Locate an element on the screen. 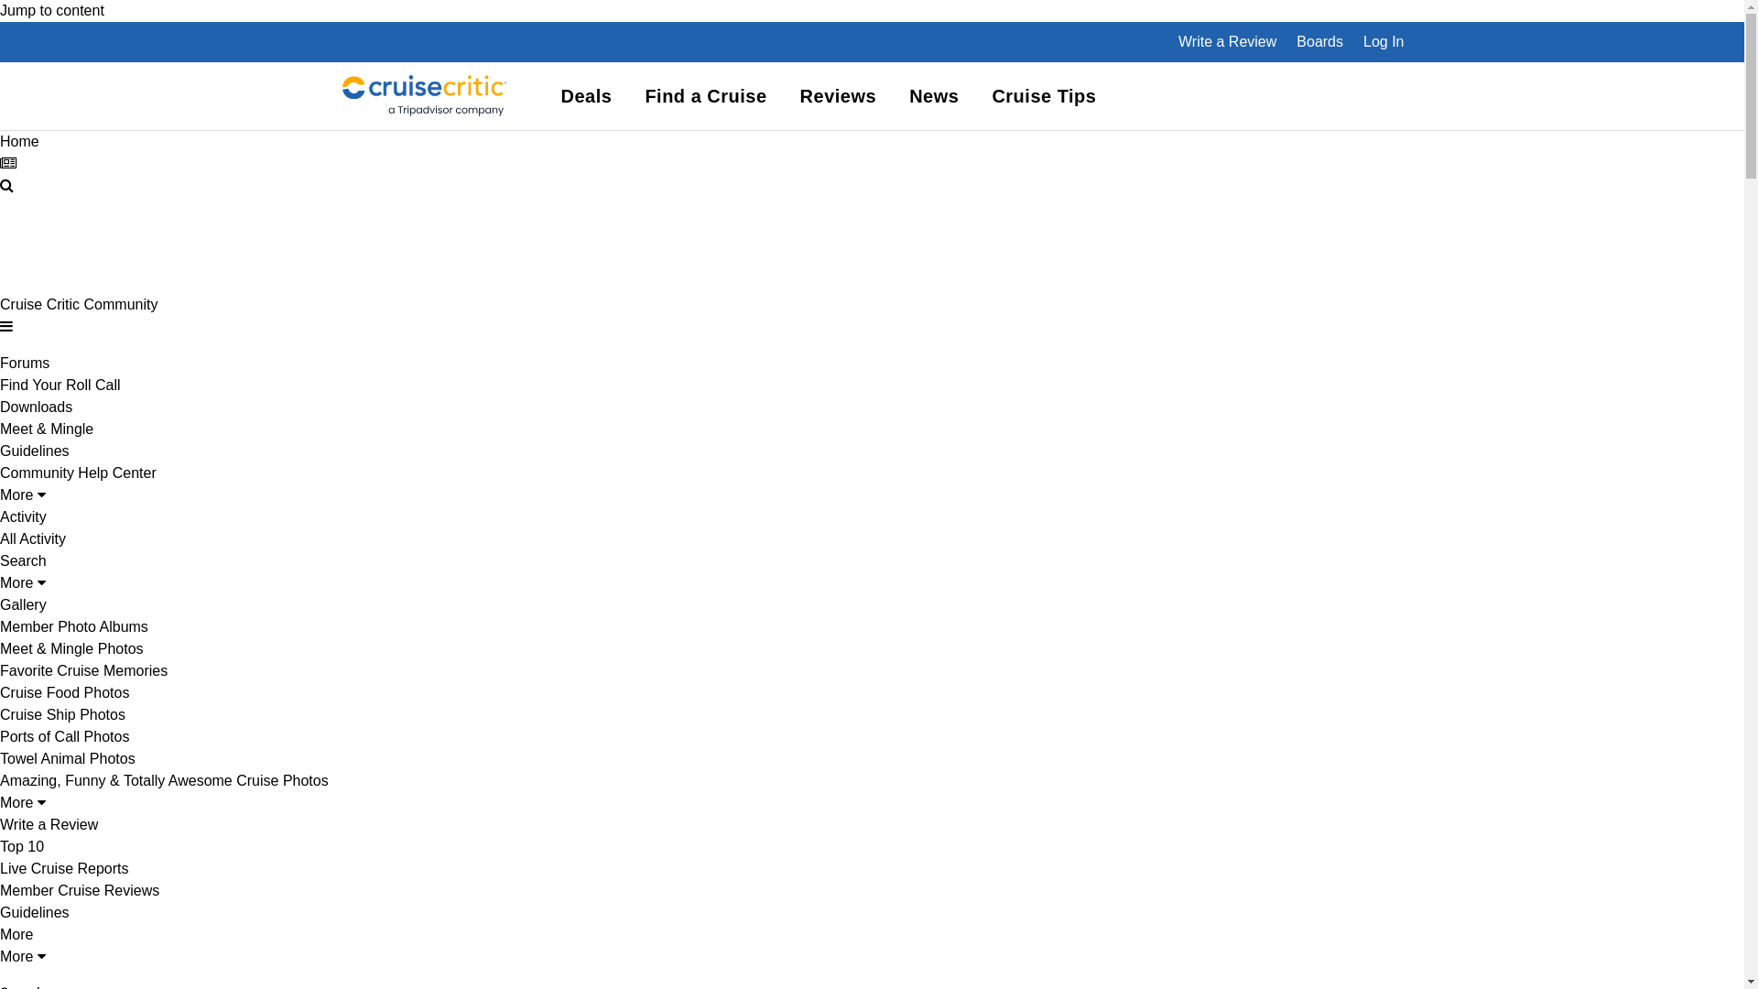 The width and height of the screenshot is (1758, 989). Find a Cruise is located at coordinates (705, 96).